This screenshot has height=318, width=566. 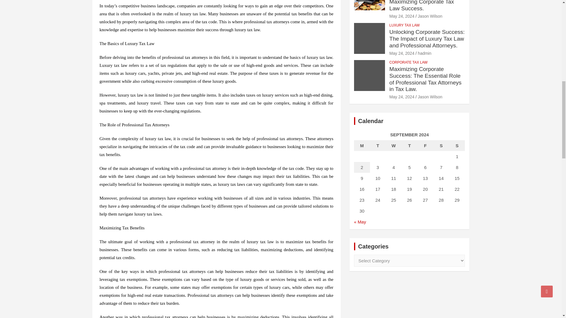 I want to click on Monday, so click(x=362, y=145).